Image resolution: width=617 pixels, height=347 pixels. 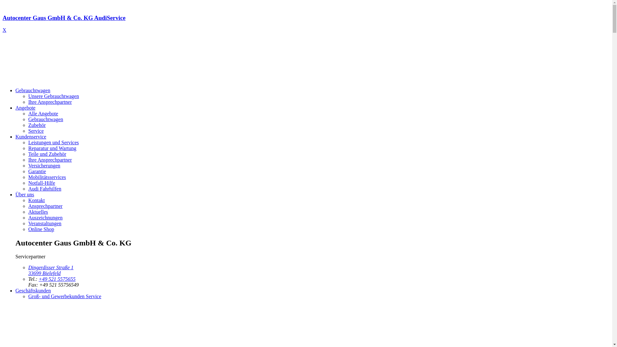 What do you see at coordinates (52, 148) in the screenshot?
I see `Reparatur und Wartung` at bounding box center [52, 148].